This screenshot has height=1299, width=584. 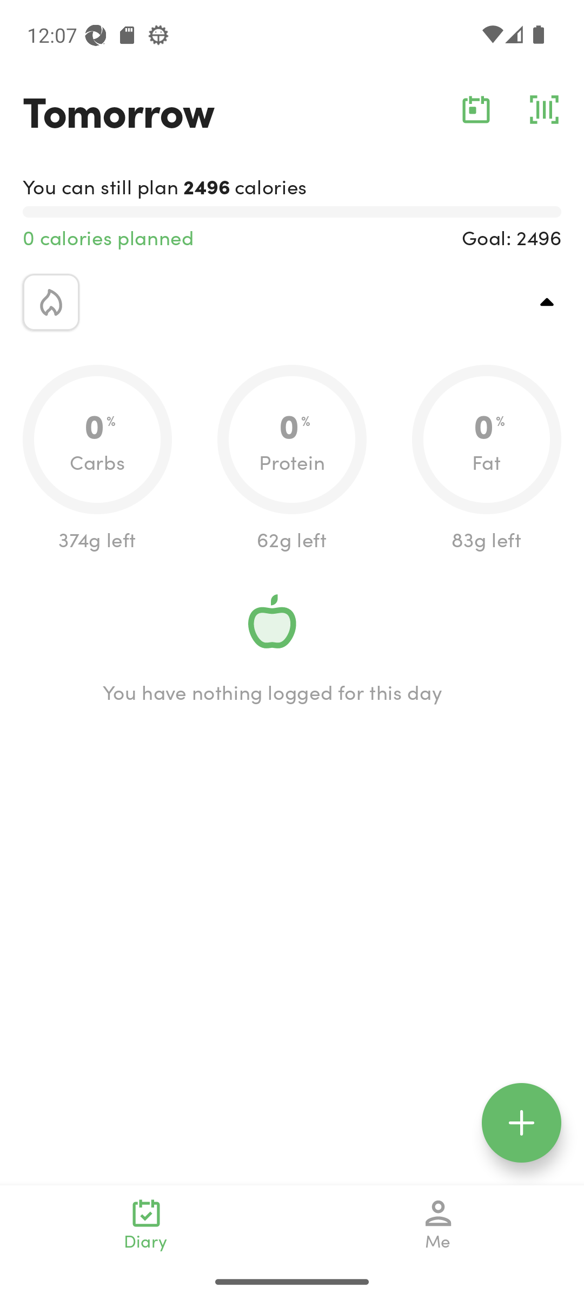 What do you see at coordinates (97, 459) in the screenshot?
I see `0.0 0 % Carbs 374g left` at bounding box center [97, 459].